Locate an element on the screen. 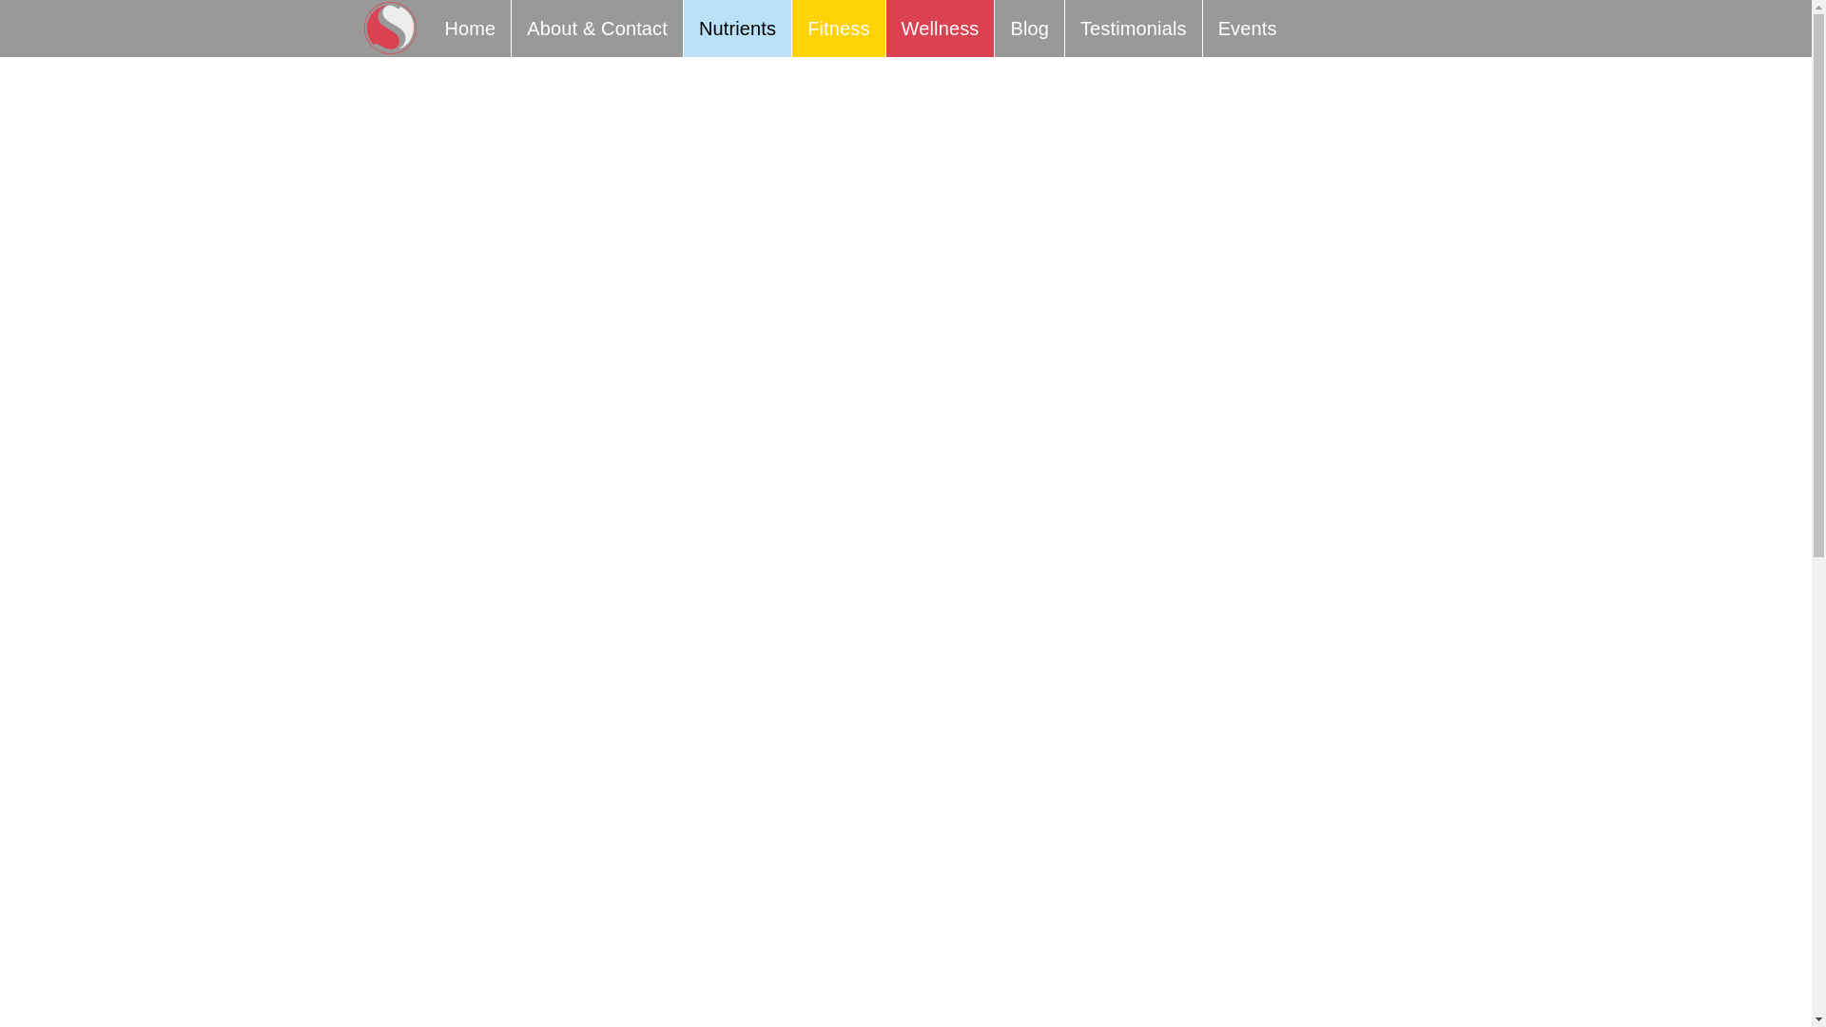 The width and height of the screenshot is (1826, 1027). Fitness is located at coordinates (838, 29).